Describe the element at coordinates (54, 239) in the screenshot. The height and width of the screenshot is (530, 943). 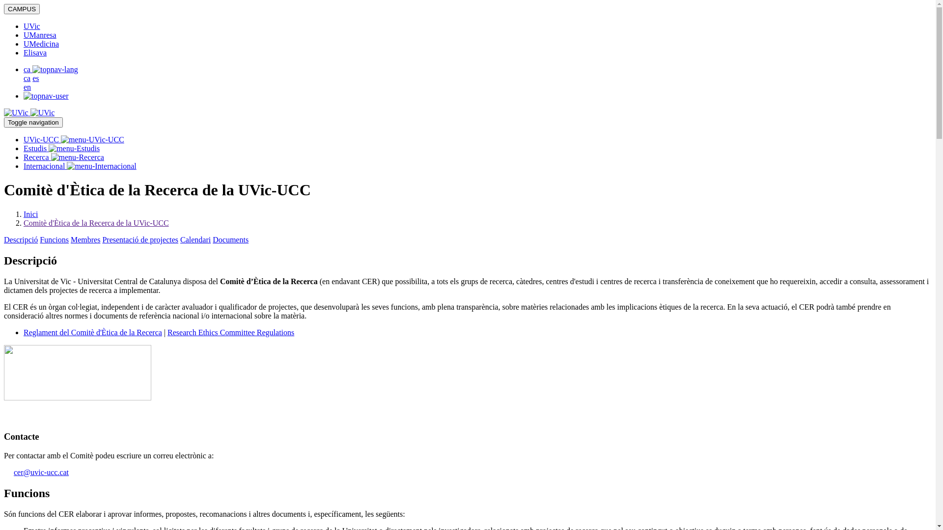
I see `Funcions` at that location.